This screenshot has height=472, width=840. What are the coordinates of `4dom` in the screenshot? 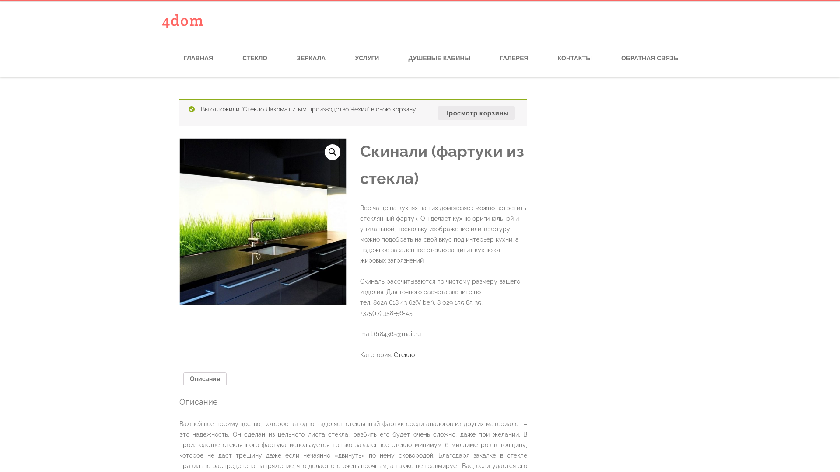 It's located at (183, 21).